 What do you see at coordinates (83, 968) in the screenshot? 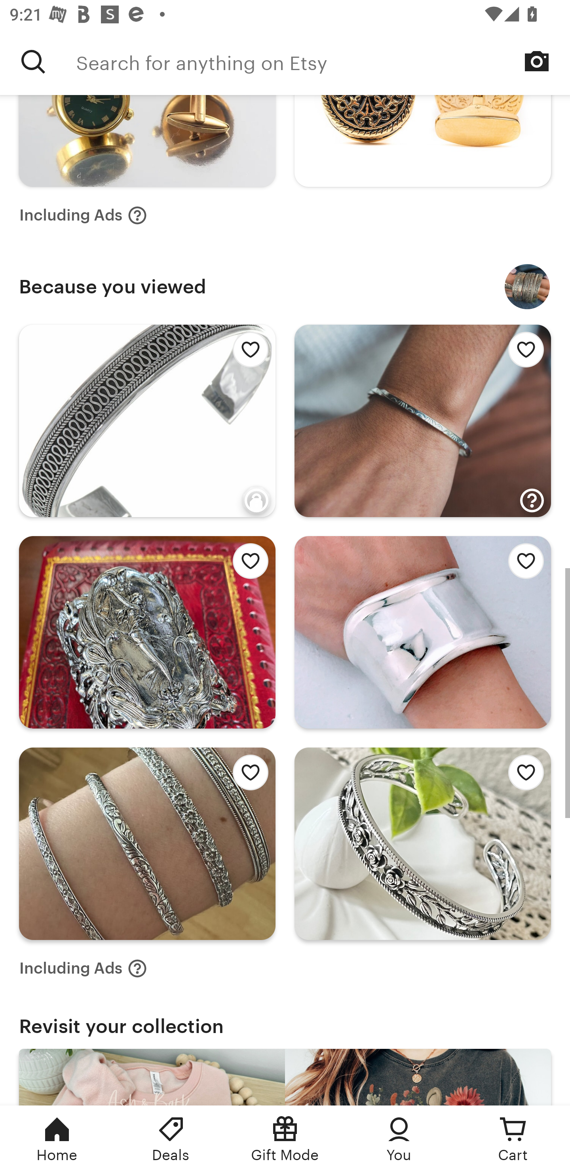
I see `Including Ads` at bounding box center [83, 968].